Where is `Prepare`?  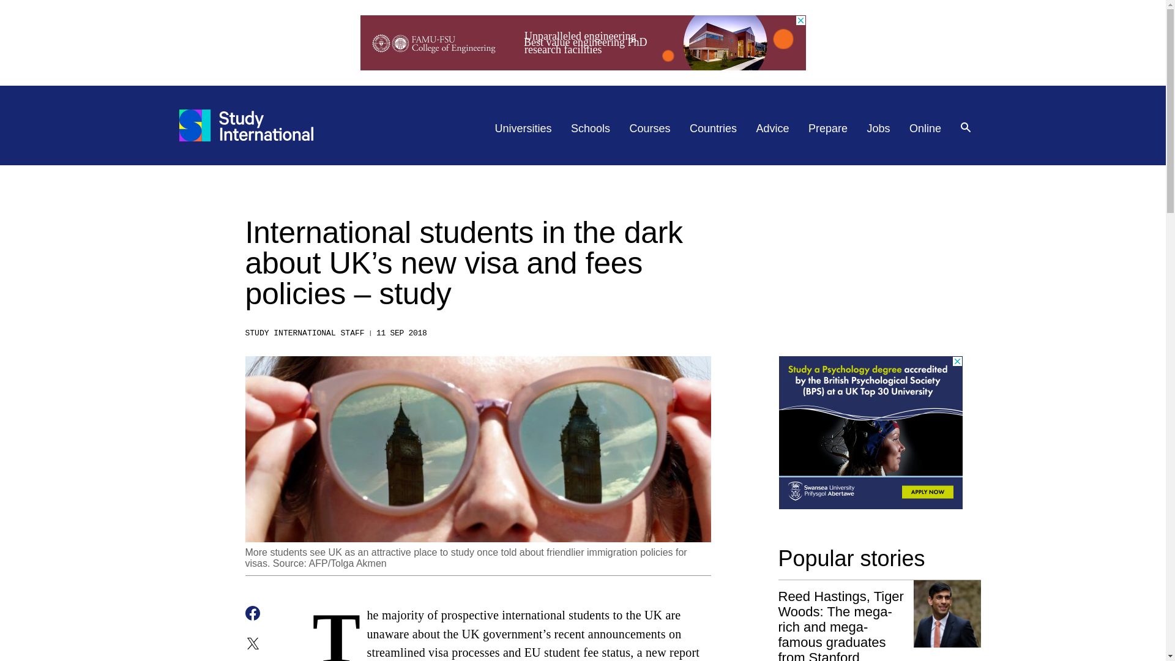 Prepare is located at coordinates (827, 129).